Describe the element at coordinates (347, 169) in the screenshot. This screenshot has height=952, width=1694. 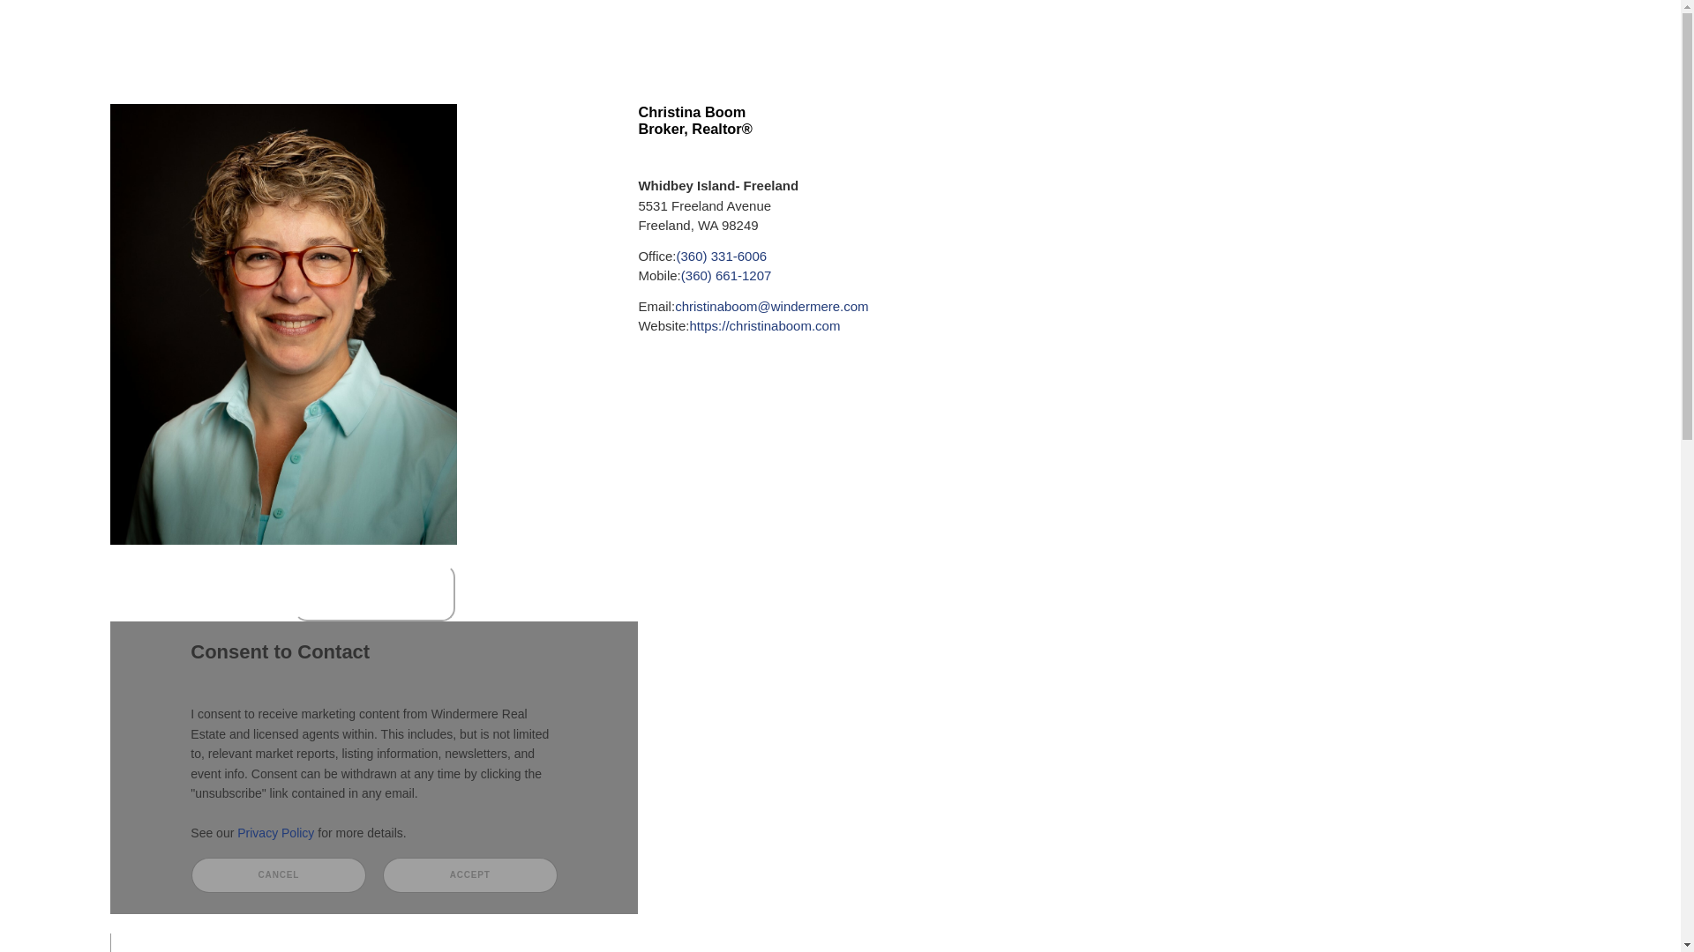
I see `North Whidbey` at that location.